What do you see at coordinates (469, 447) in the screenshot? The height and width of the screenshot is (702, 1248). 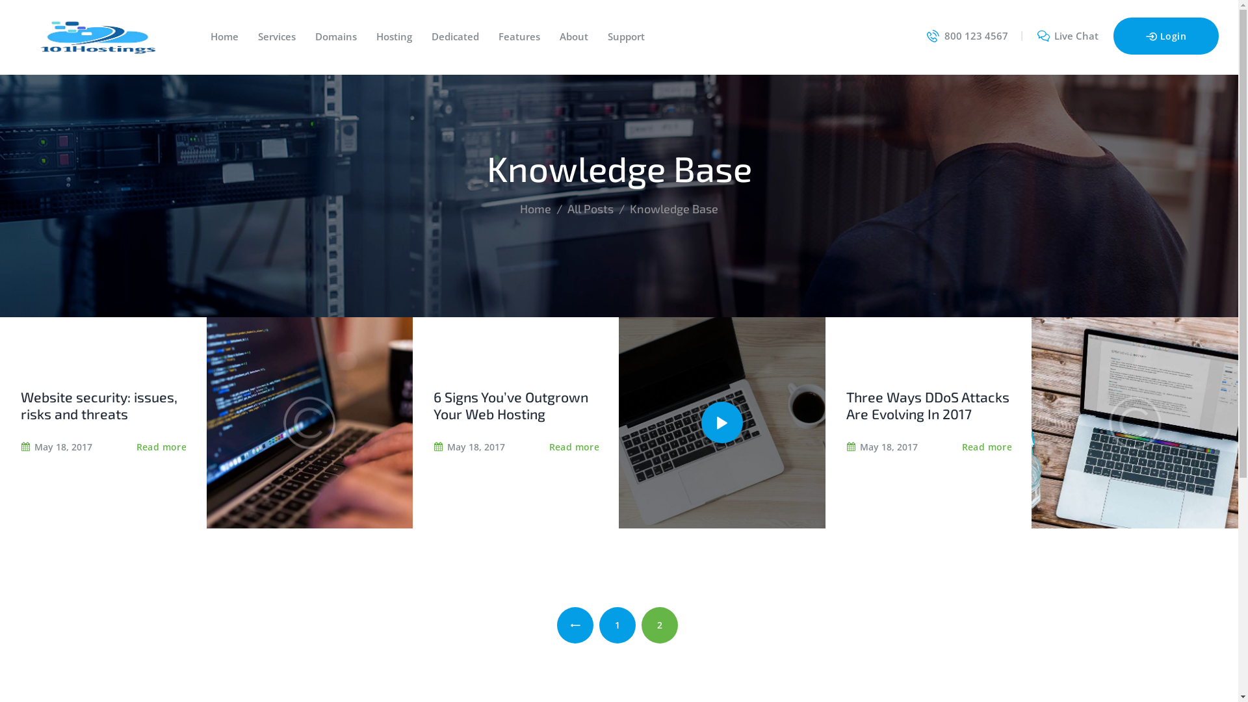 I see `May 18, 2017` at bounding box center [469, 447].